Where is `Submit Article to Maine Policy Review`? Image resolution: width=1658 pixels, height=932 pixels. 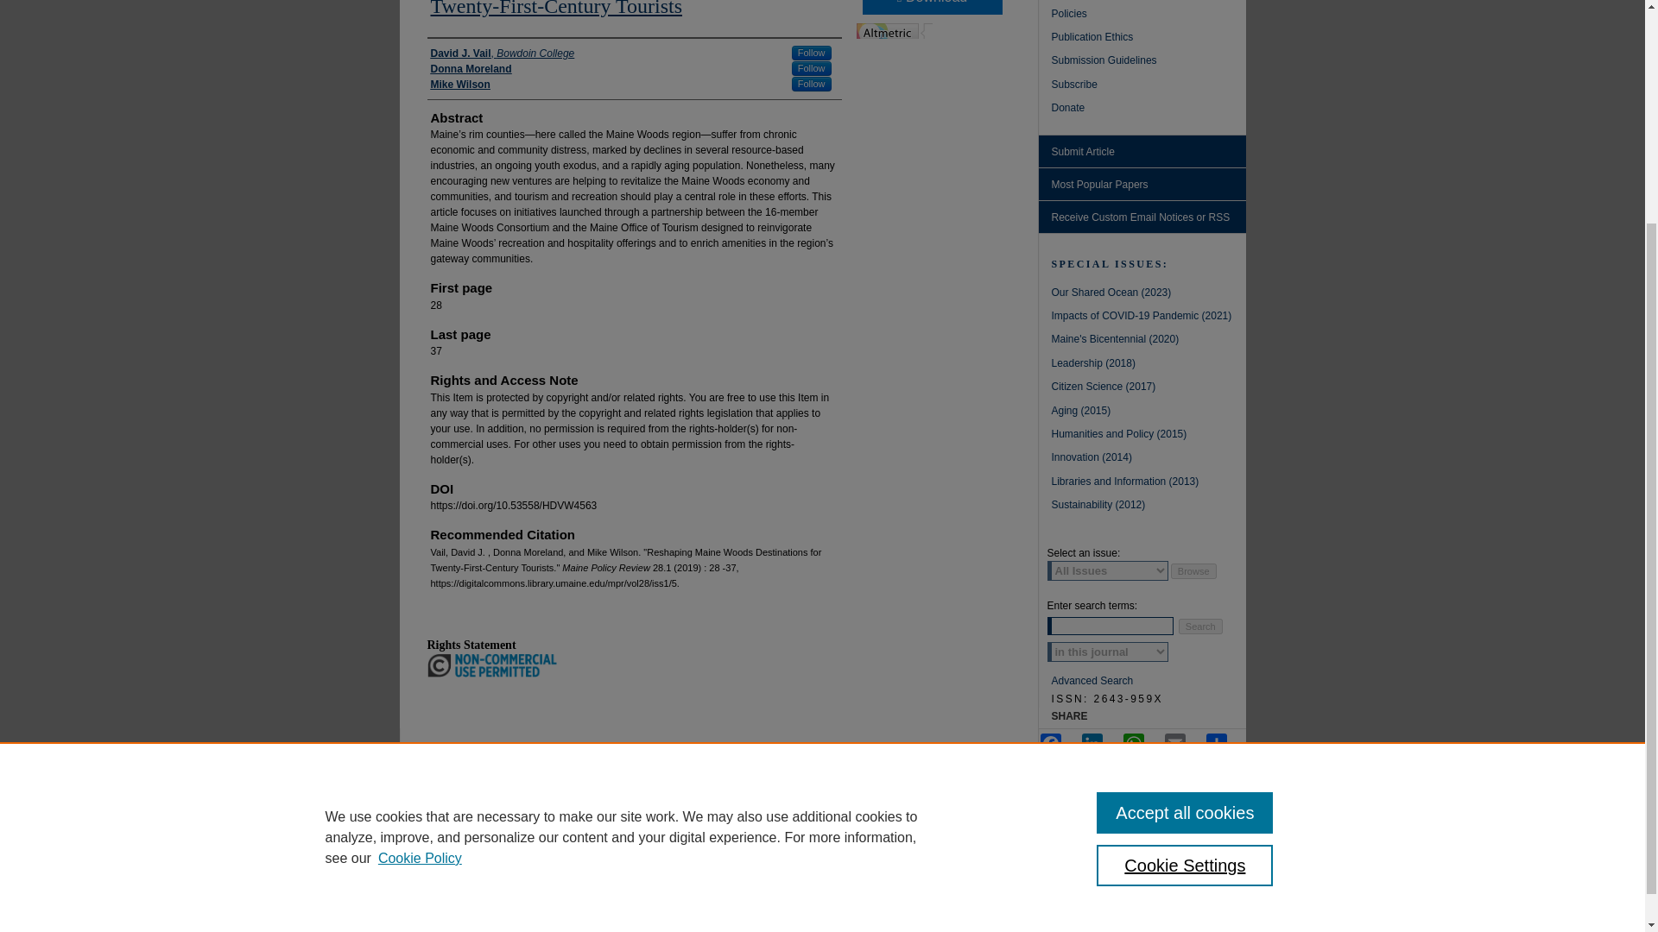
Submit Article to Maine Policy Review is located at coordinates (1141, 152).